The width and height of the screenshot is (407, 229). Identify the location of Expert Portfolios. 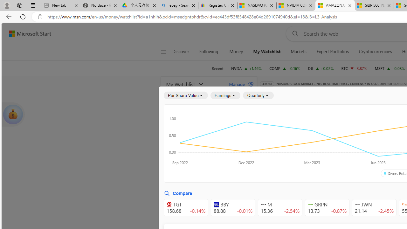
(333, 52).